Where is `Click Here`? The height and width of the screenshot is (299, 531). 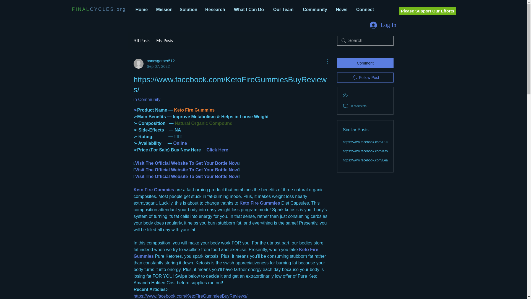 Click Here is located at coordinates (217, 150).